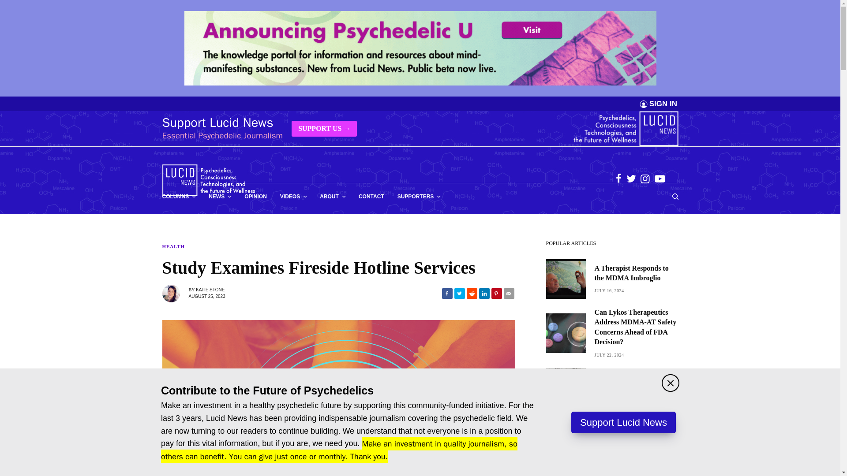 This screenshot has height=476, width=847. Describe the element at coordinates (663, 104) in the screenshot. I see `SIGN IN` at that location.